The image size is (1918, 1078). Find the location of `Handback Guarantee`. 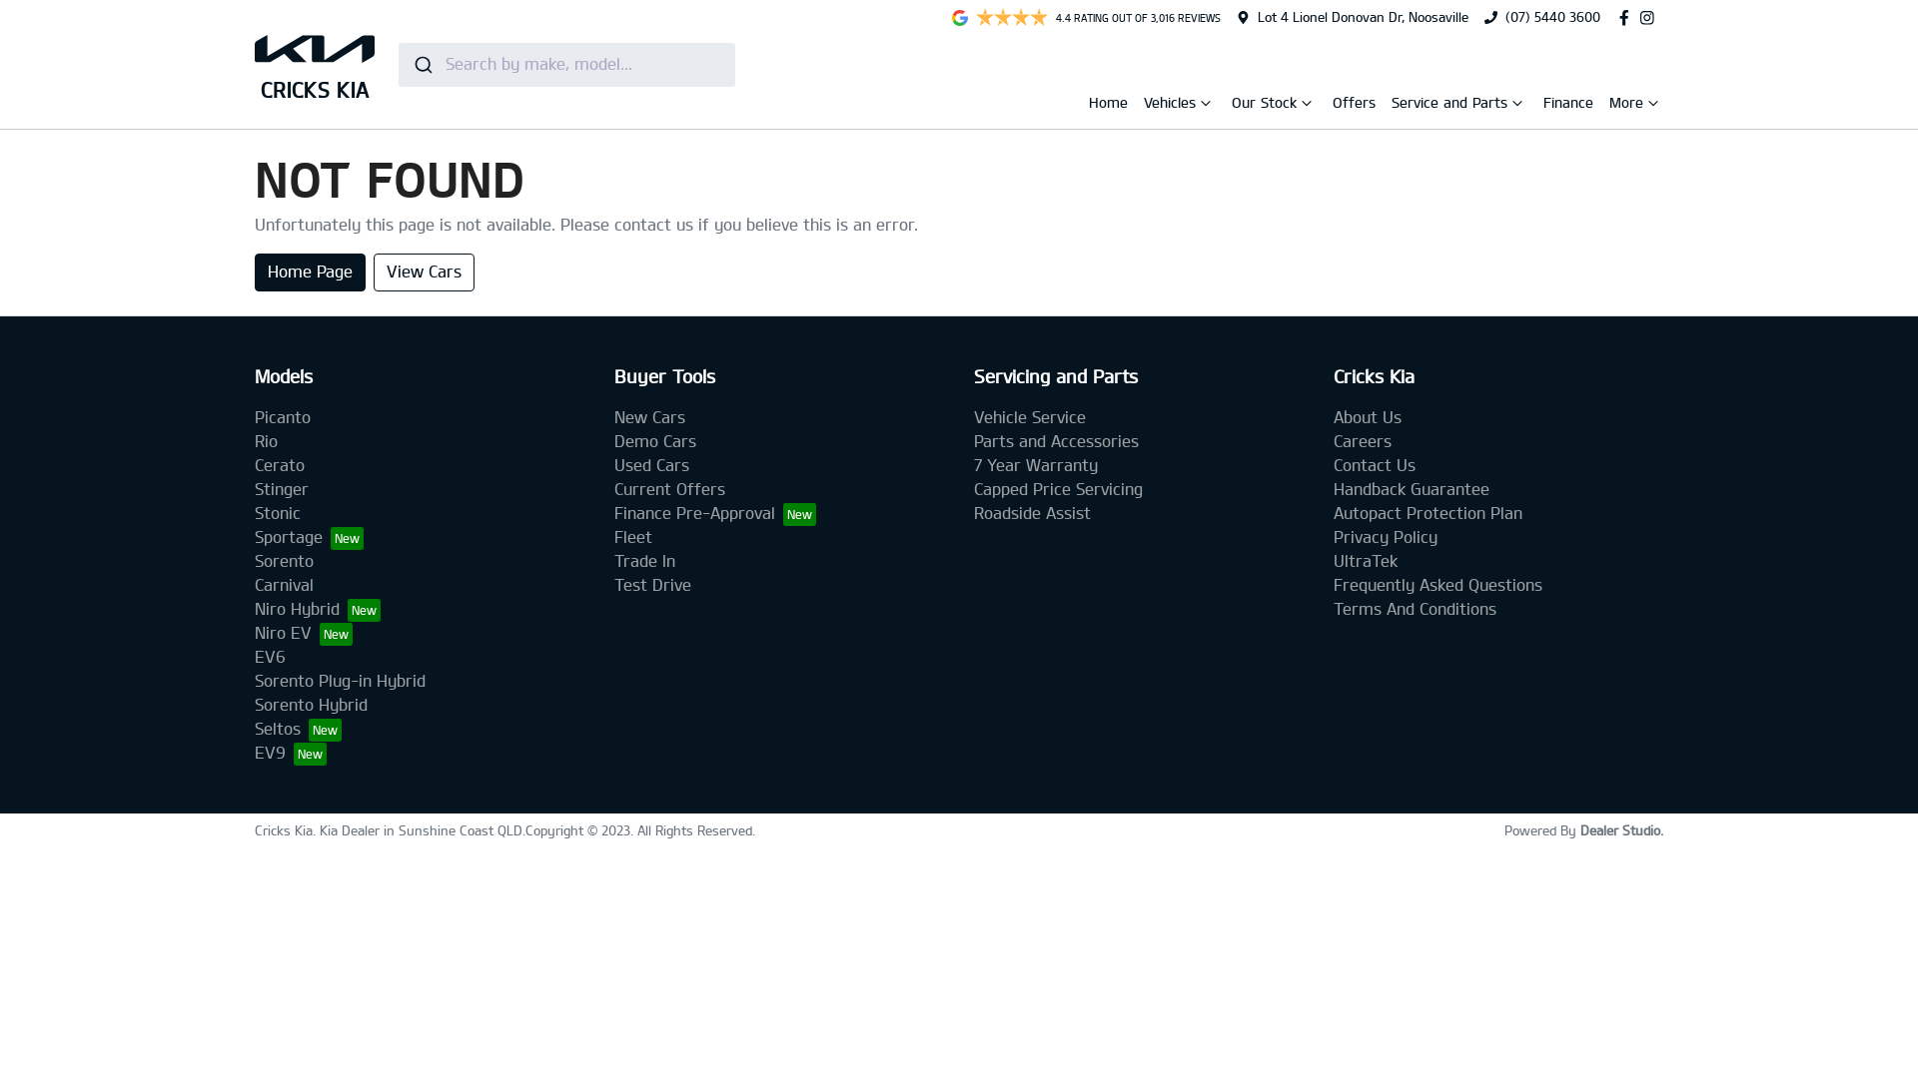

Handback Guarantee is located at coordinates (1412, 489).